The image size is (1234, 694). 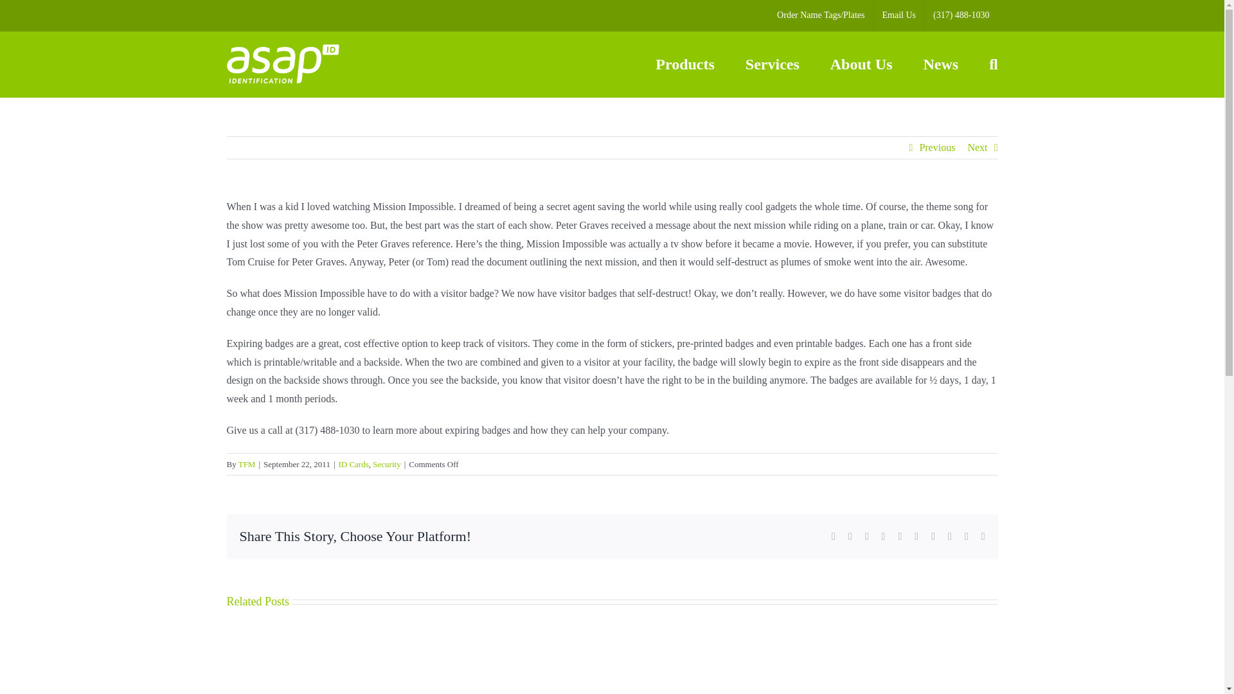 I want to click on Posts by TFM, so click(x=247, y=464).